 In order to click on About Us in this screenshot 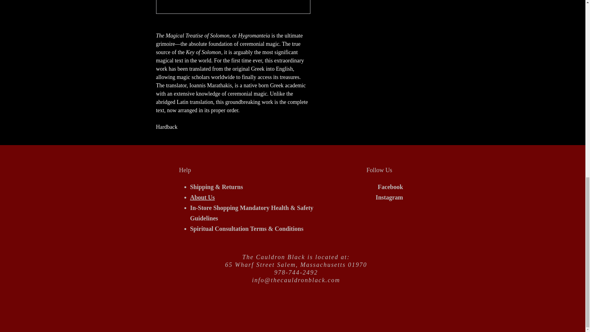, I will do `click(202, 197)`.